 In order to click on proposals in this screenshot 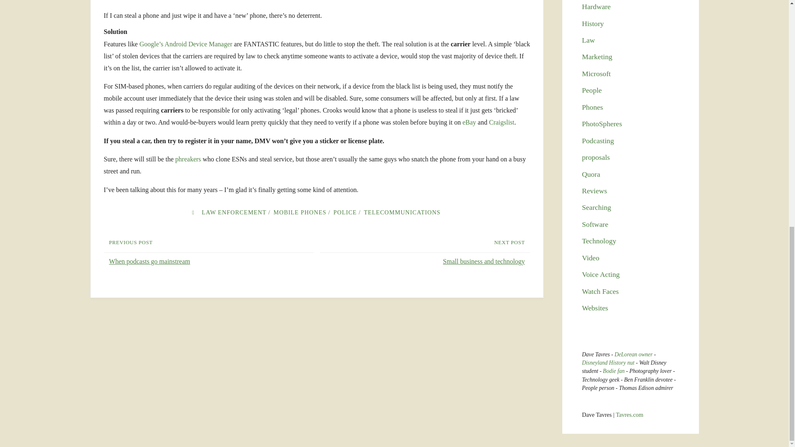, I will do `click(595, 157)`.